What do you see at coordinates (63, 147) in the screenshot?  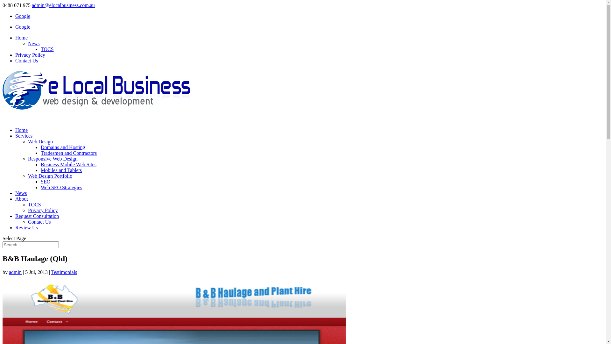 I see `Domains and Hosting` at bounding box center [63, 147].